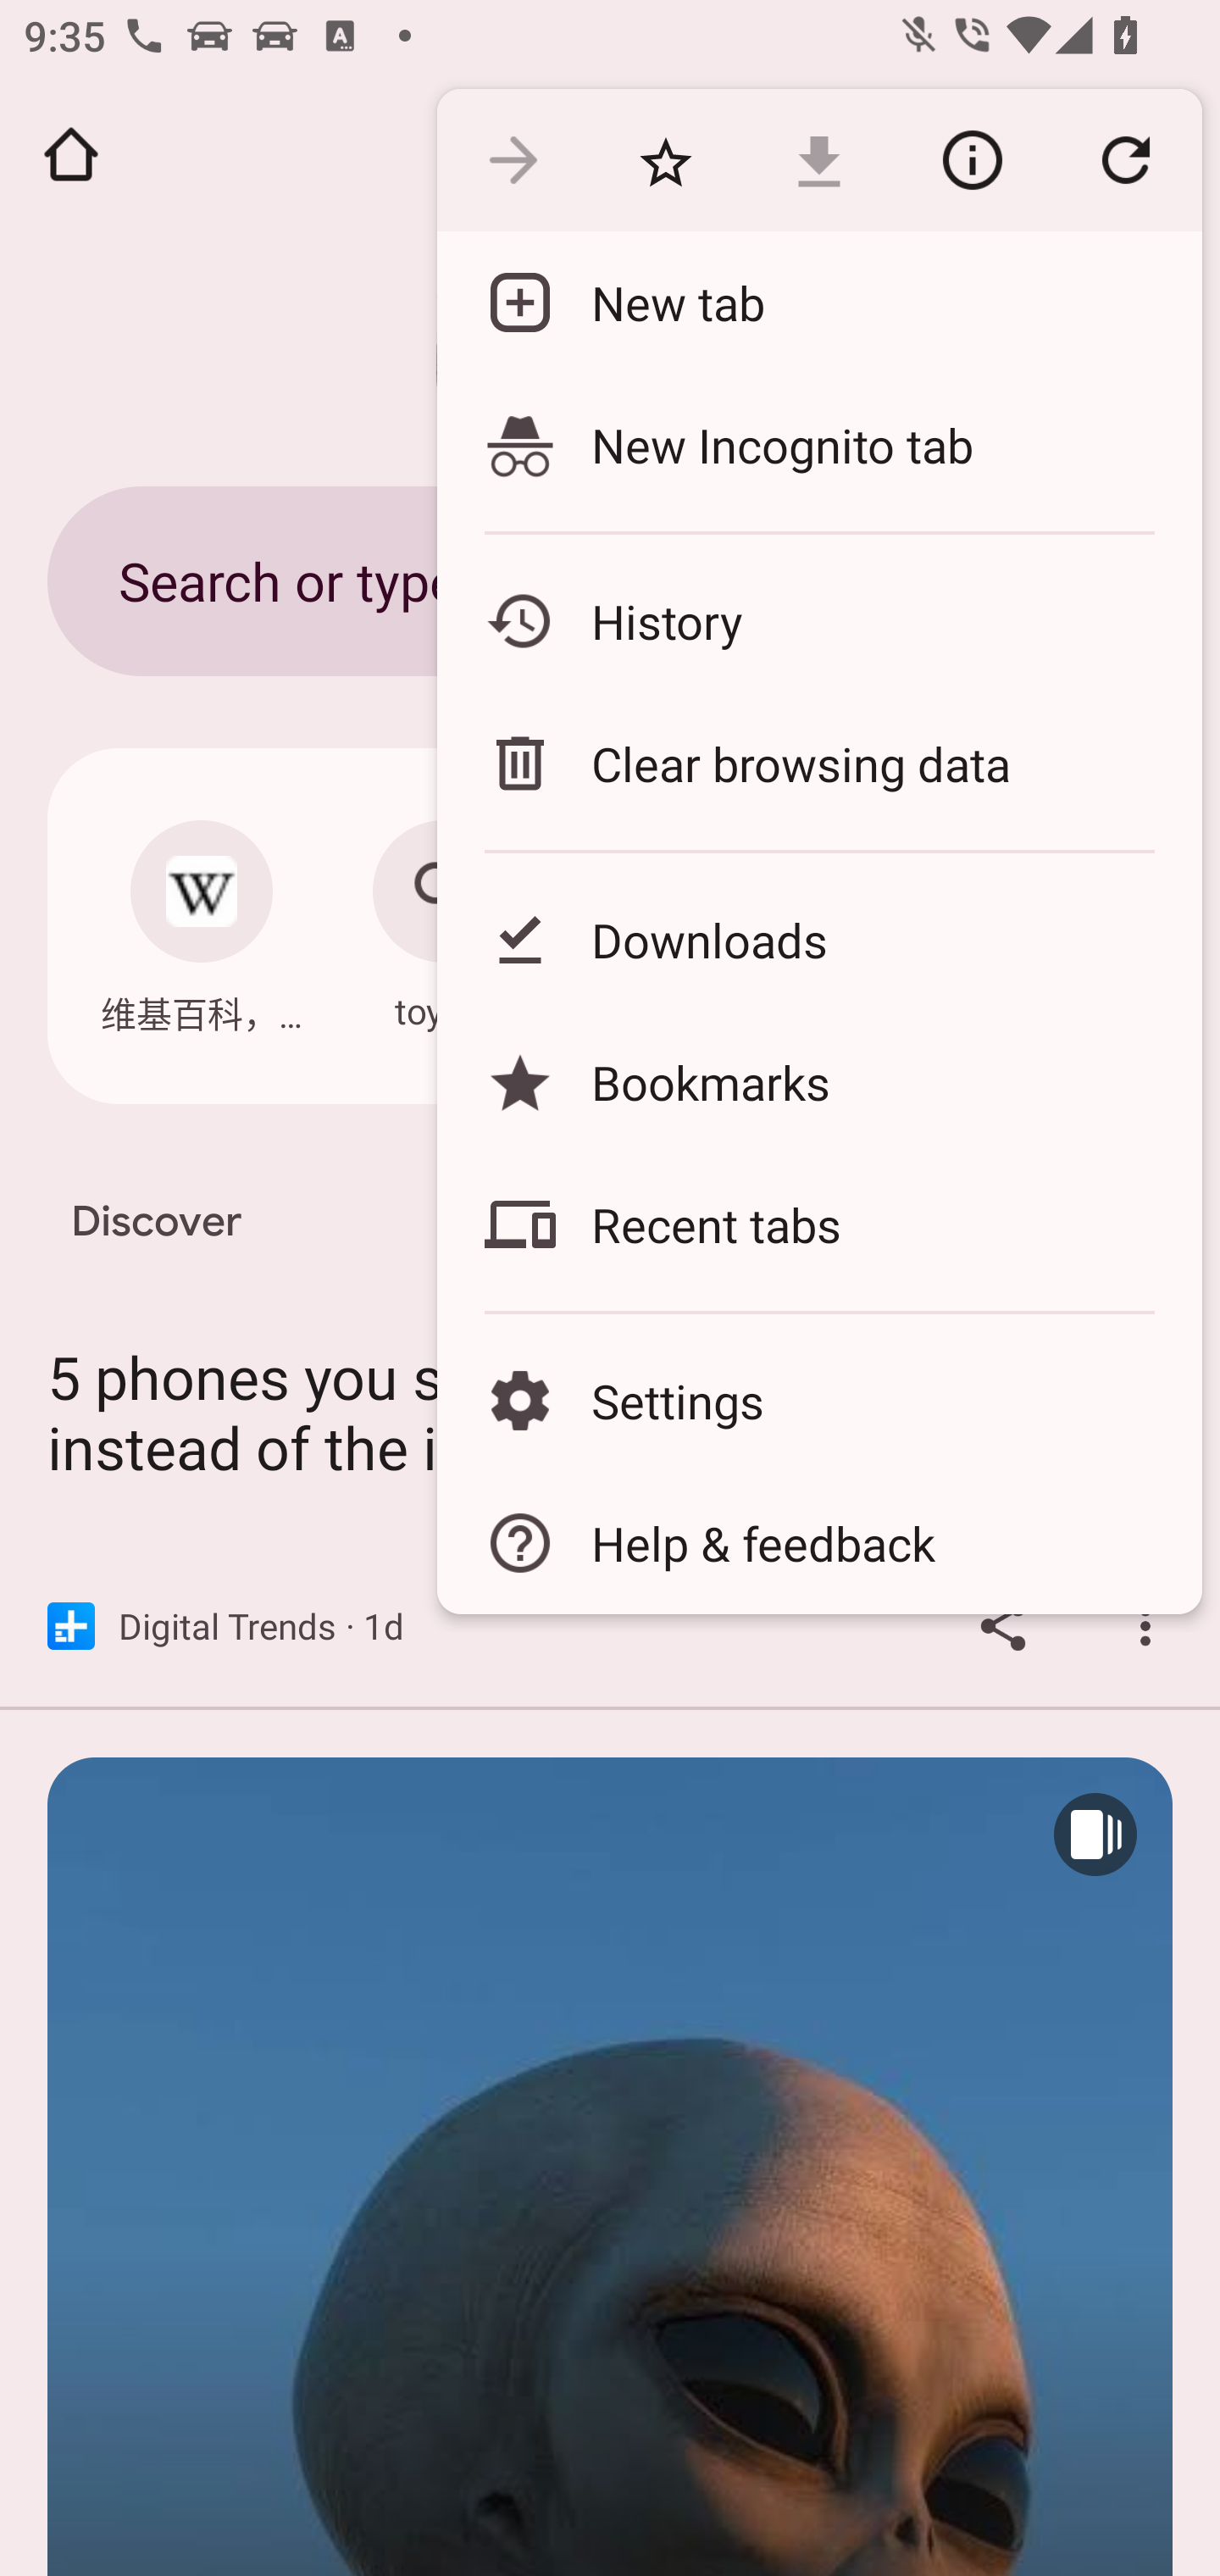 The width and height of the screenshot is (1220, 2576). I want to click on Page info, so click(972, 161).